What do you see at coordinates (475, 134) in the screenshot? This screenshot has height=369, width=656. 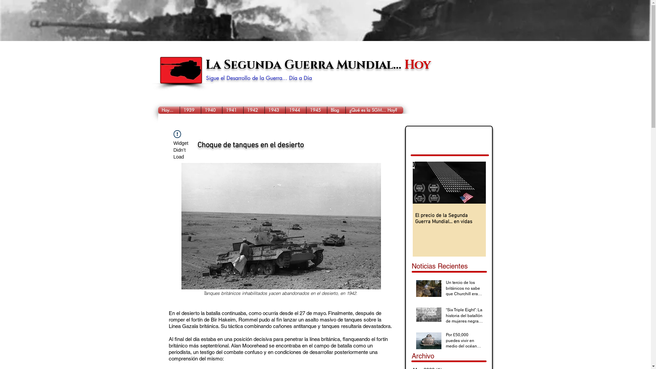 I see `Twitter Tweet` at bounding box center [475, 134].